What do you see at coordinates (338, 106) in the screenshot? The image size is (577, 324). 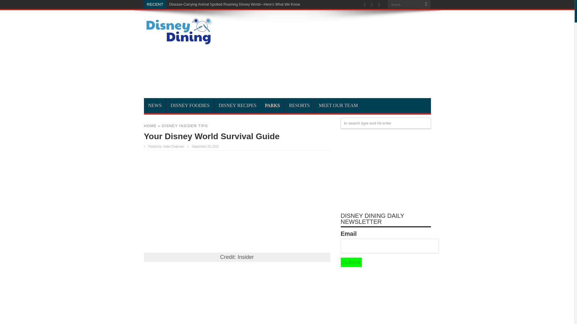 I see `MEET OUR TEAM` at bounding box center [338, 106].